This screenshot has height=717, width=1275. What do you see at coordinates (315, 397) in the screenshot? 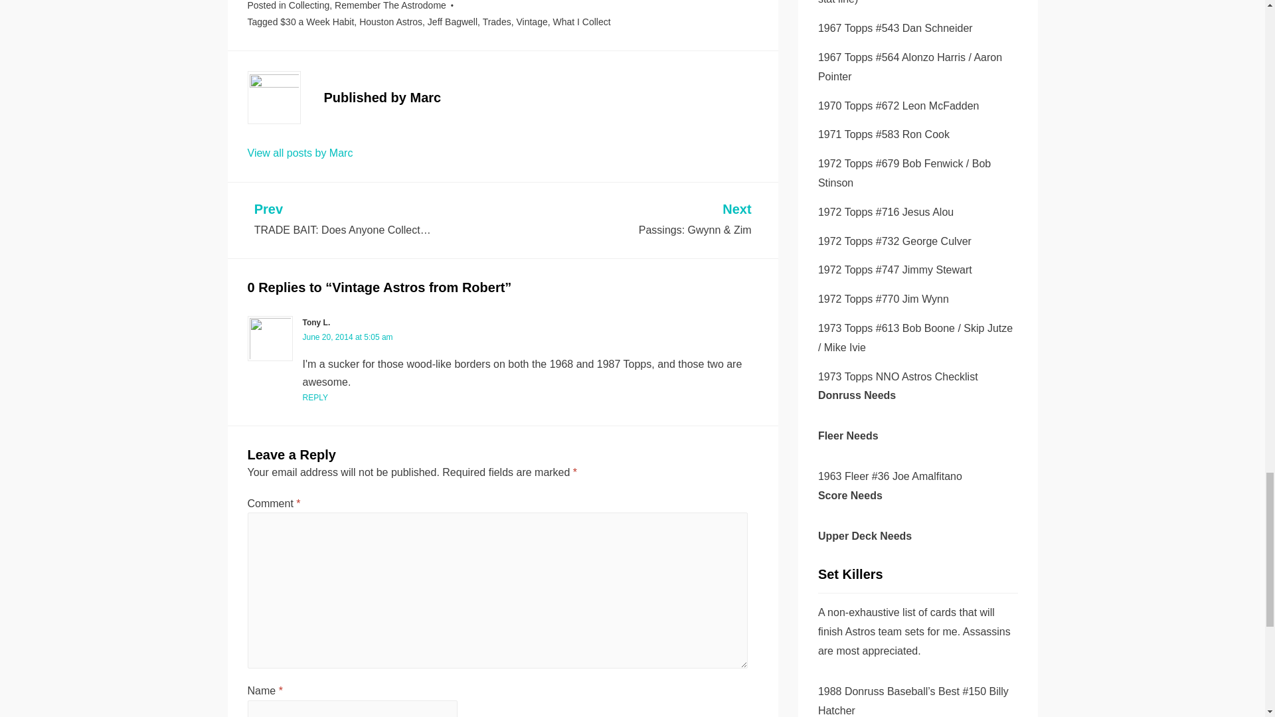
I see `REPLY` at bounding box center [315, 397].